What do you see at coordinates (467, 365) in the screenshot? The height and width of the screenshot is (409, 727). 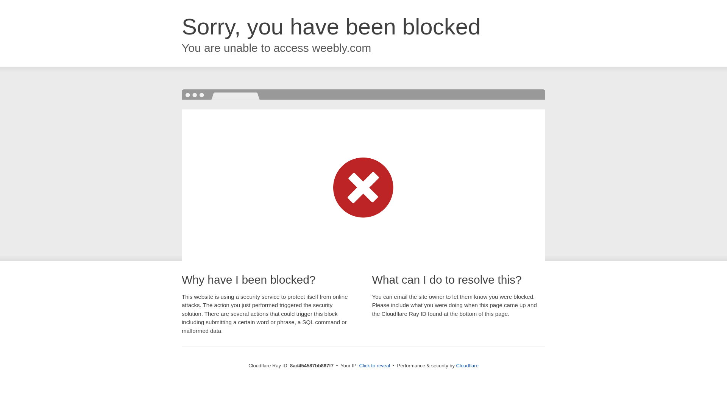 I see `Cloudflare` at bounding box center [467, 365].